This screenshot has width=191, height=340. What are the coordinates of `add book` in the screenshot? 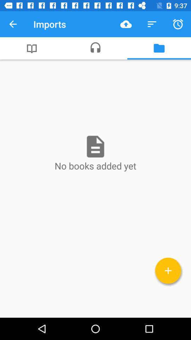 It's located at (168, 271).